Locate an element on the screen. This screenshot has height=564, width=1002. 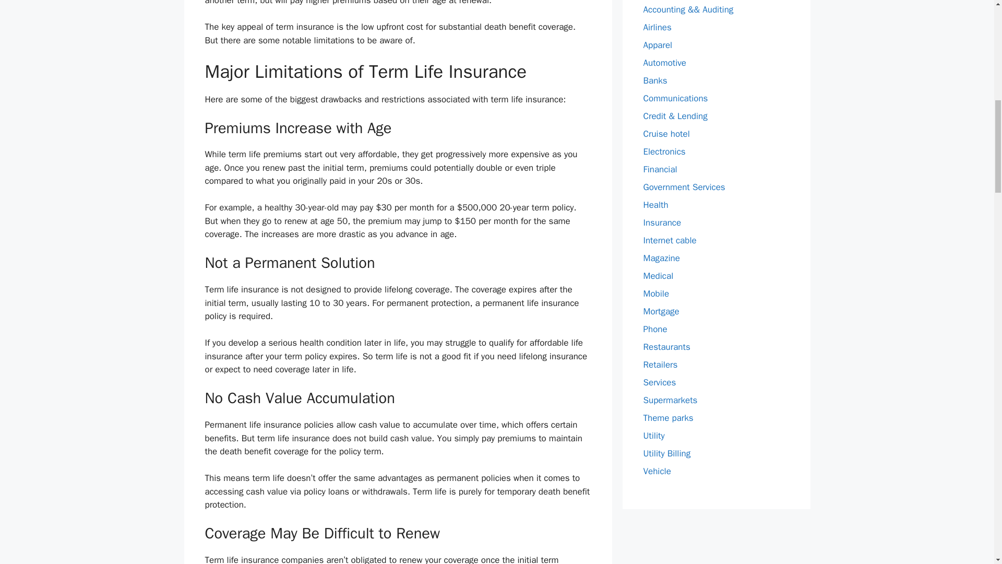
Banks is located at coordinates (655, 80).